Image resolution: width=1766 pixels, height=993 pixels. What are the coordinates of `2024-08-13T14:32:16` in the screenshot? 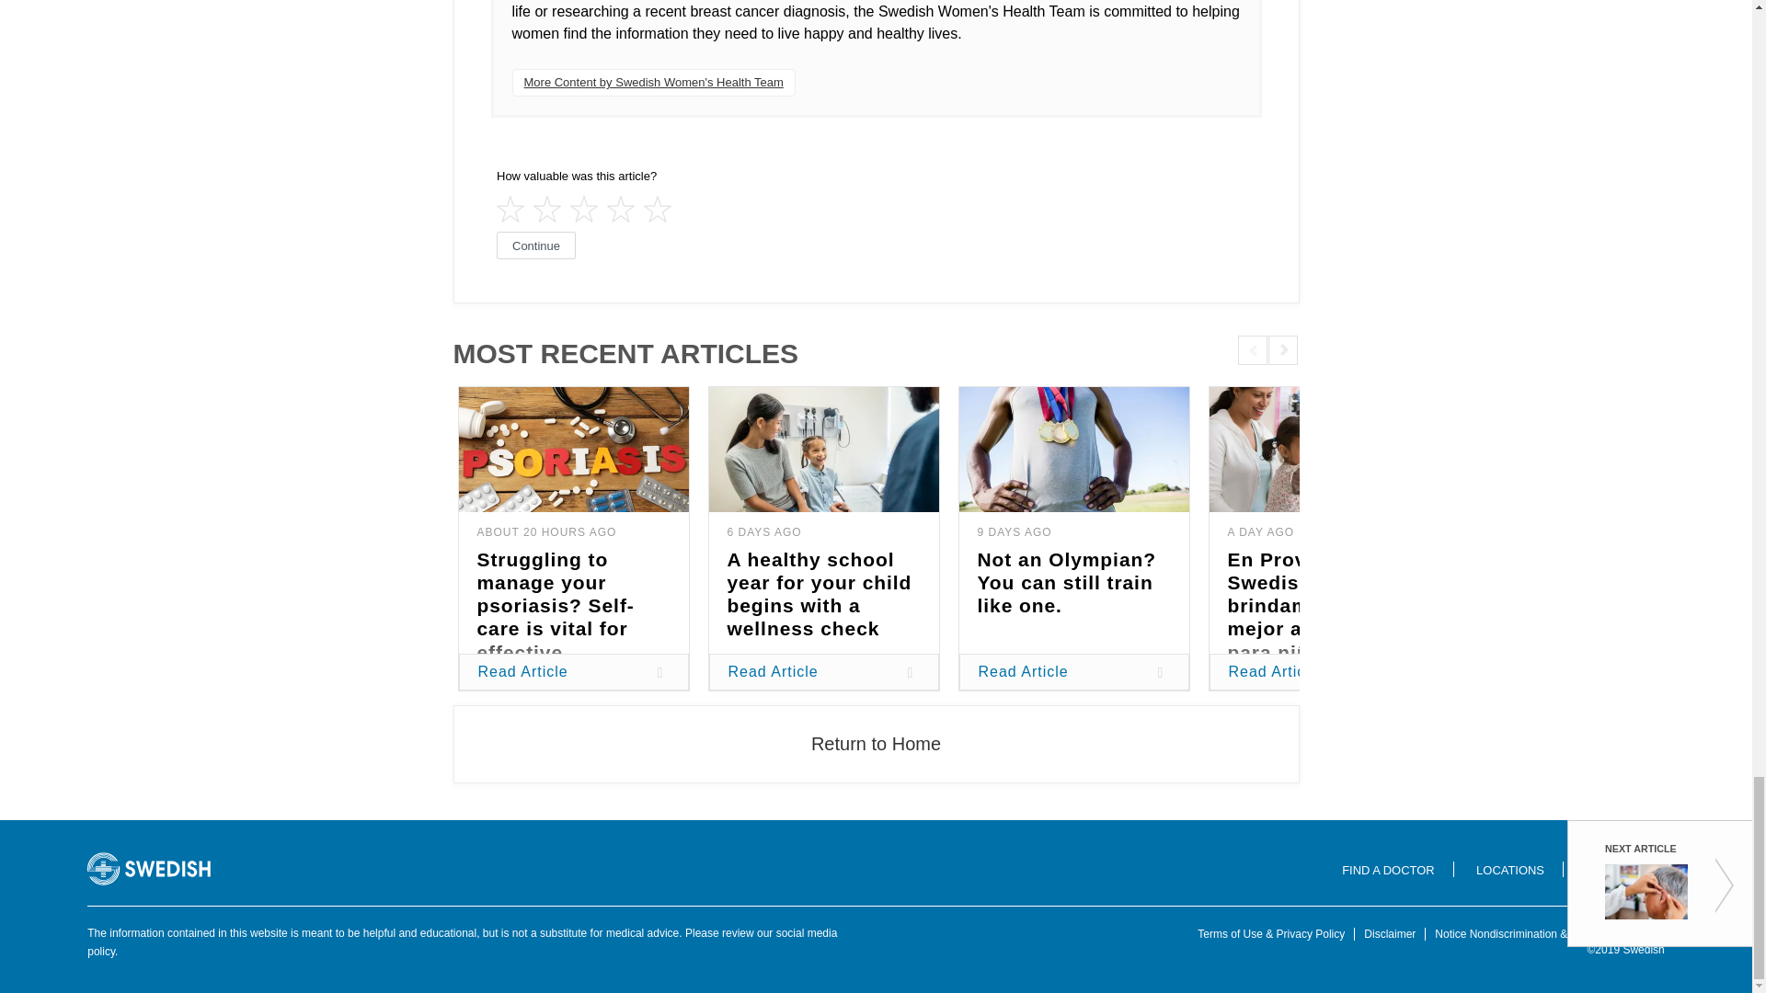 It's located at (1260, 532).